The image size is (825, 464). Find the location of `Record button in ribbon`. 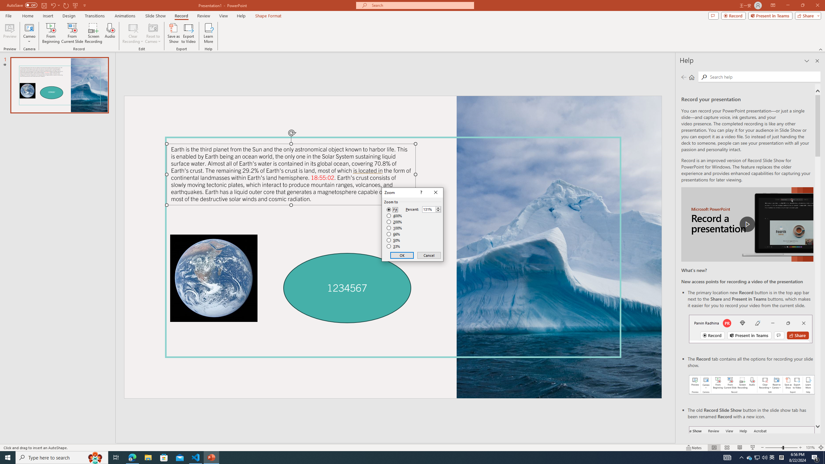

Record button in ribbon is located at coordinates (752, 459).